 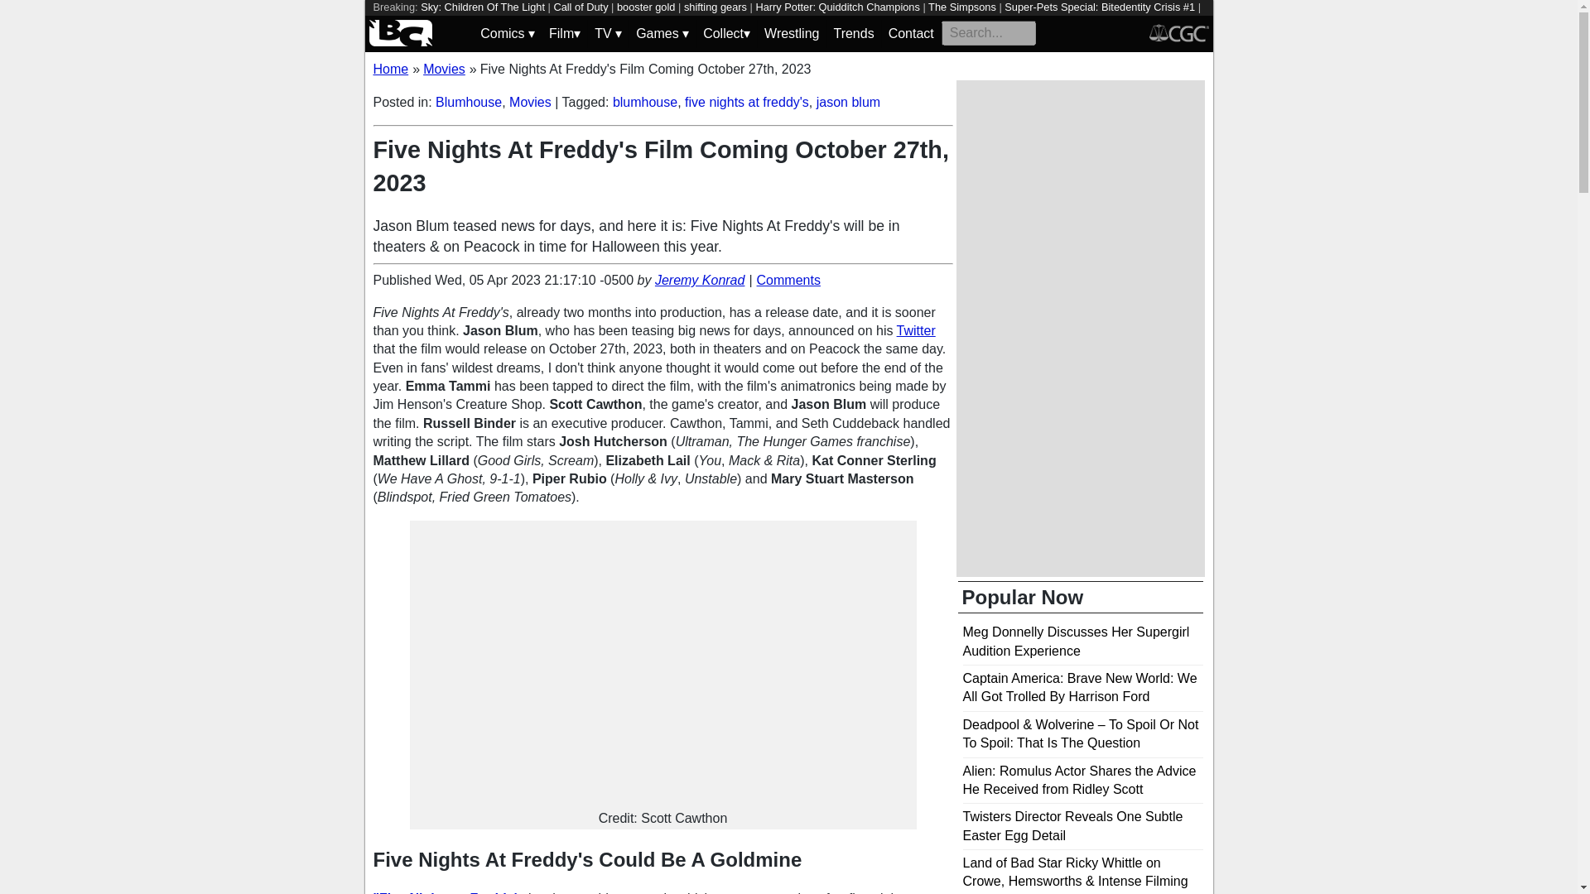 What do you see at coordinates (608, 33) in the screenshot?
I see `Toggle Dropdown` at bounding box center [608, 33].